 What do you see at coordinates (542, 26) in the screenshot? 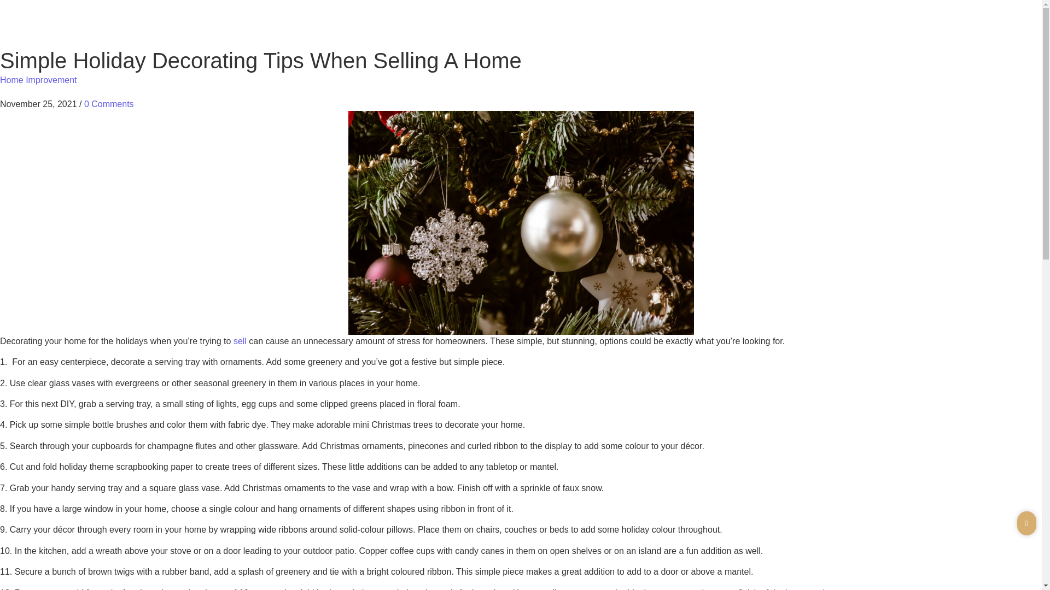
I see `Estate Services and Sales` at bounding box center [542, 26].